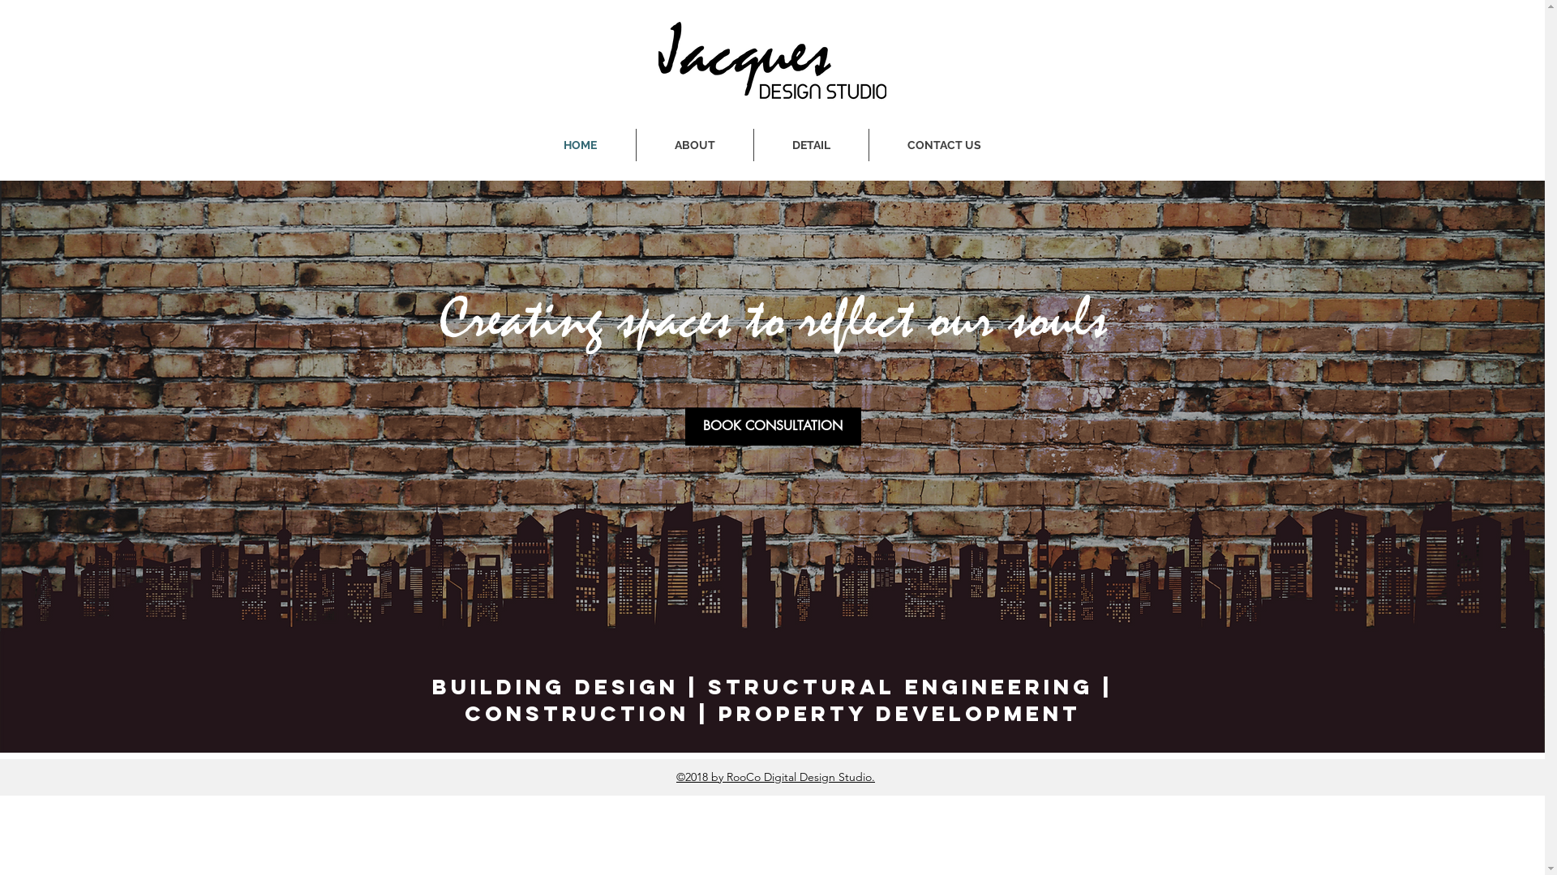  I want to click on CONTACT US, so click(944, 145).